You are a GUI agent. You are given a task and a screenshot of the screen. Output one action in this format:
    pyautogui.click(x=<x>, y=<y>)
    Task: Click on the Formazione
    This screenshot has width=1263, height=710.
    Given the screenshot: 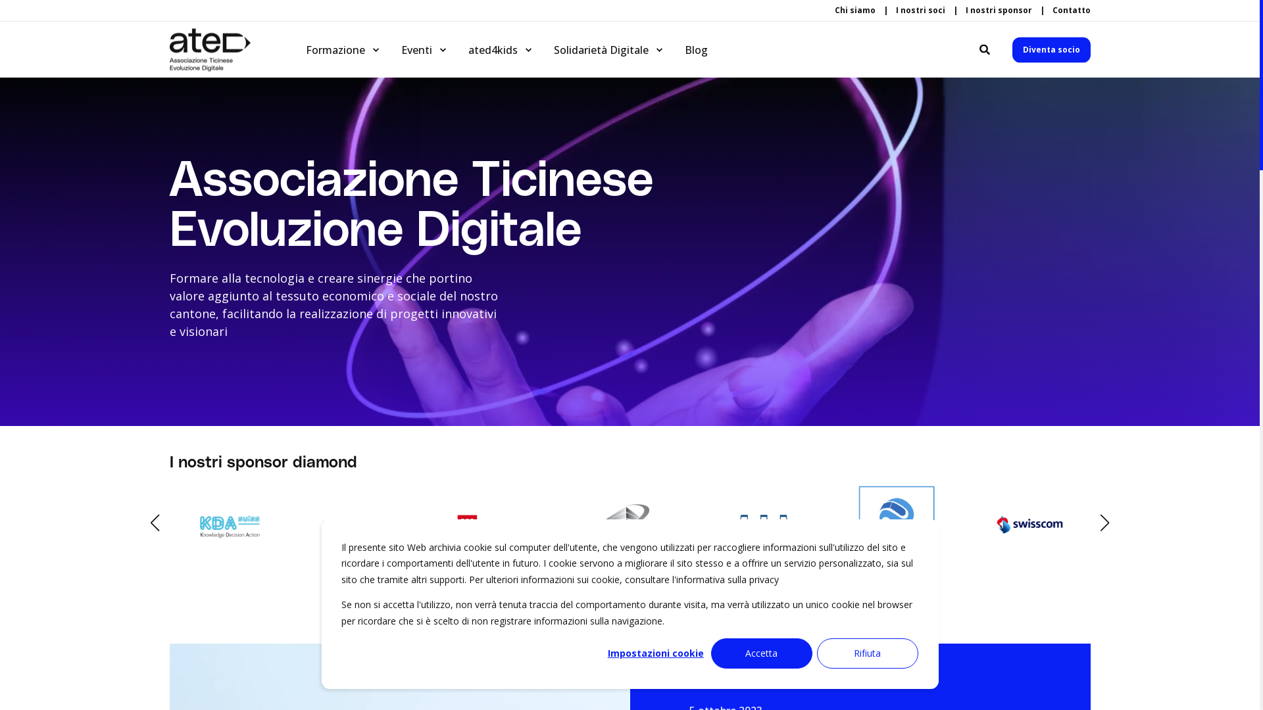 What is the action you would take?
    pyautogui.click(x=337, y=50)
    